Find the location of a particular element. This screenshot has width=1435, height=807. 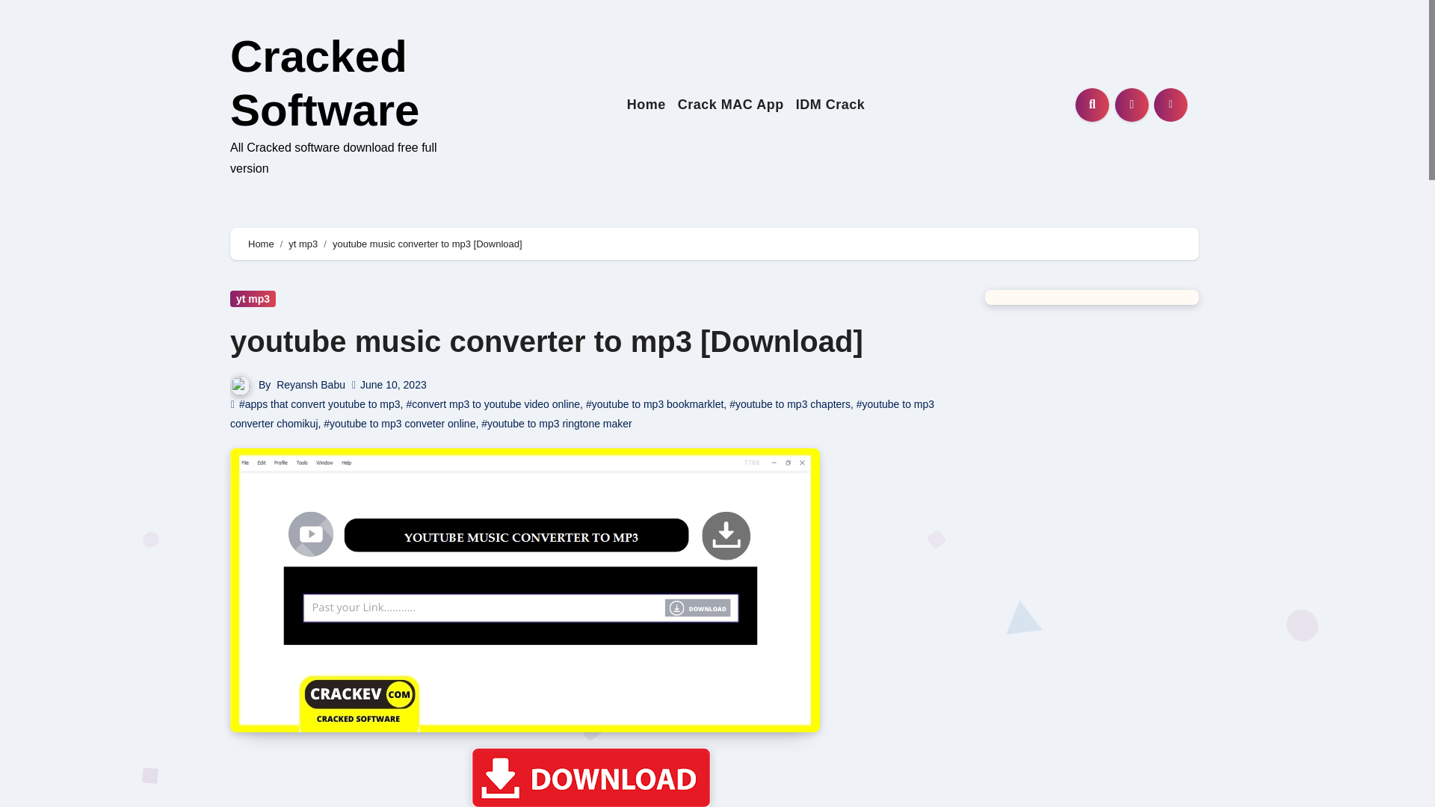

Home is located at coordinates (261, 244).